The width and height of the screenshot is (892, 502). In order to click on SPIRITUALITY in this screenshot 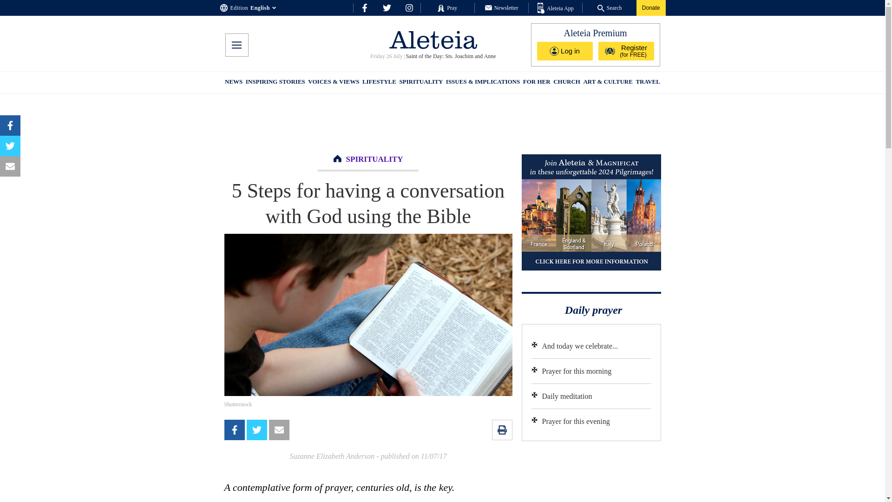, I will do `click(420, 83)`.